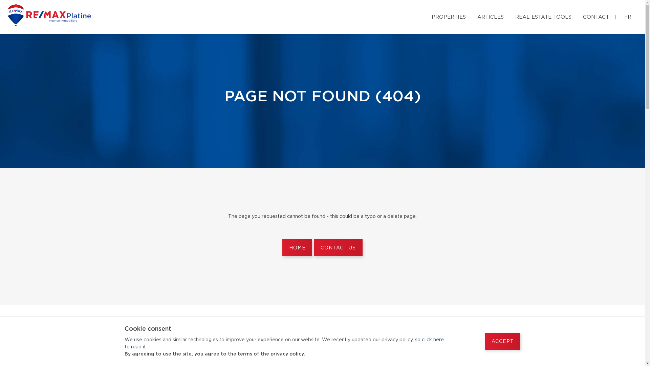 The height and width of the screenshot is (366, 650). What do you see at coordinates (449, 16) in the screenshot?
I see `PROPERTIES` at bounding box center [449, 16].